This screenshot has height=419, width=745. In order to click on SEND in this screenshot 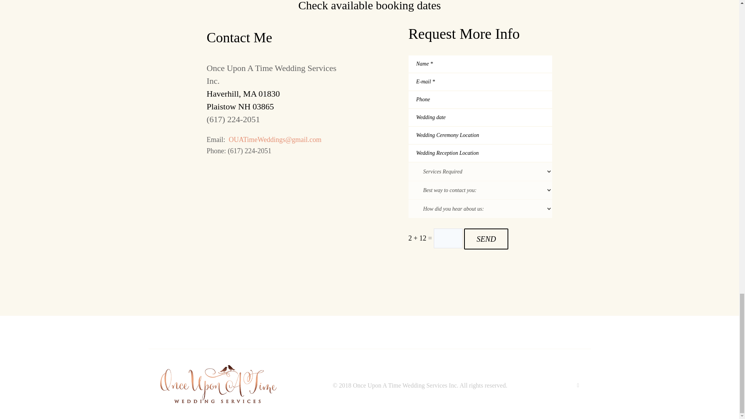, I will do `click(486, 239)`.